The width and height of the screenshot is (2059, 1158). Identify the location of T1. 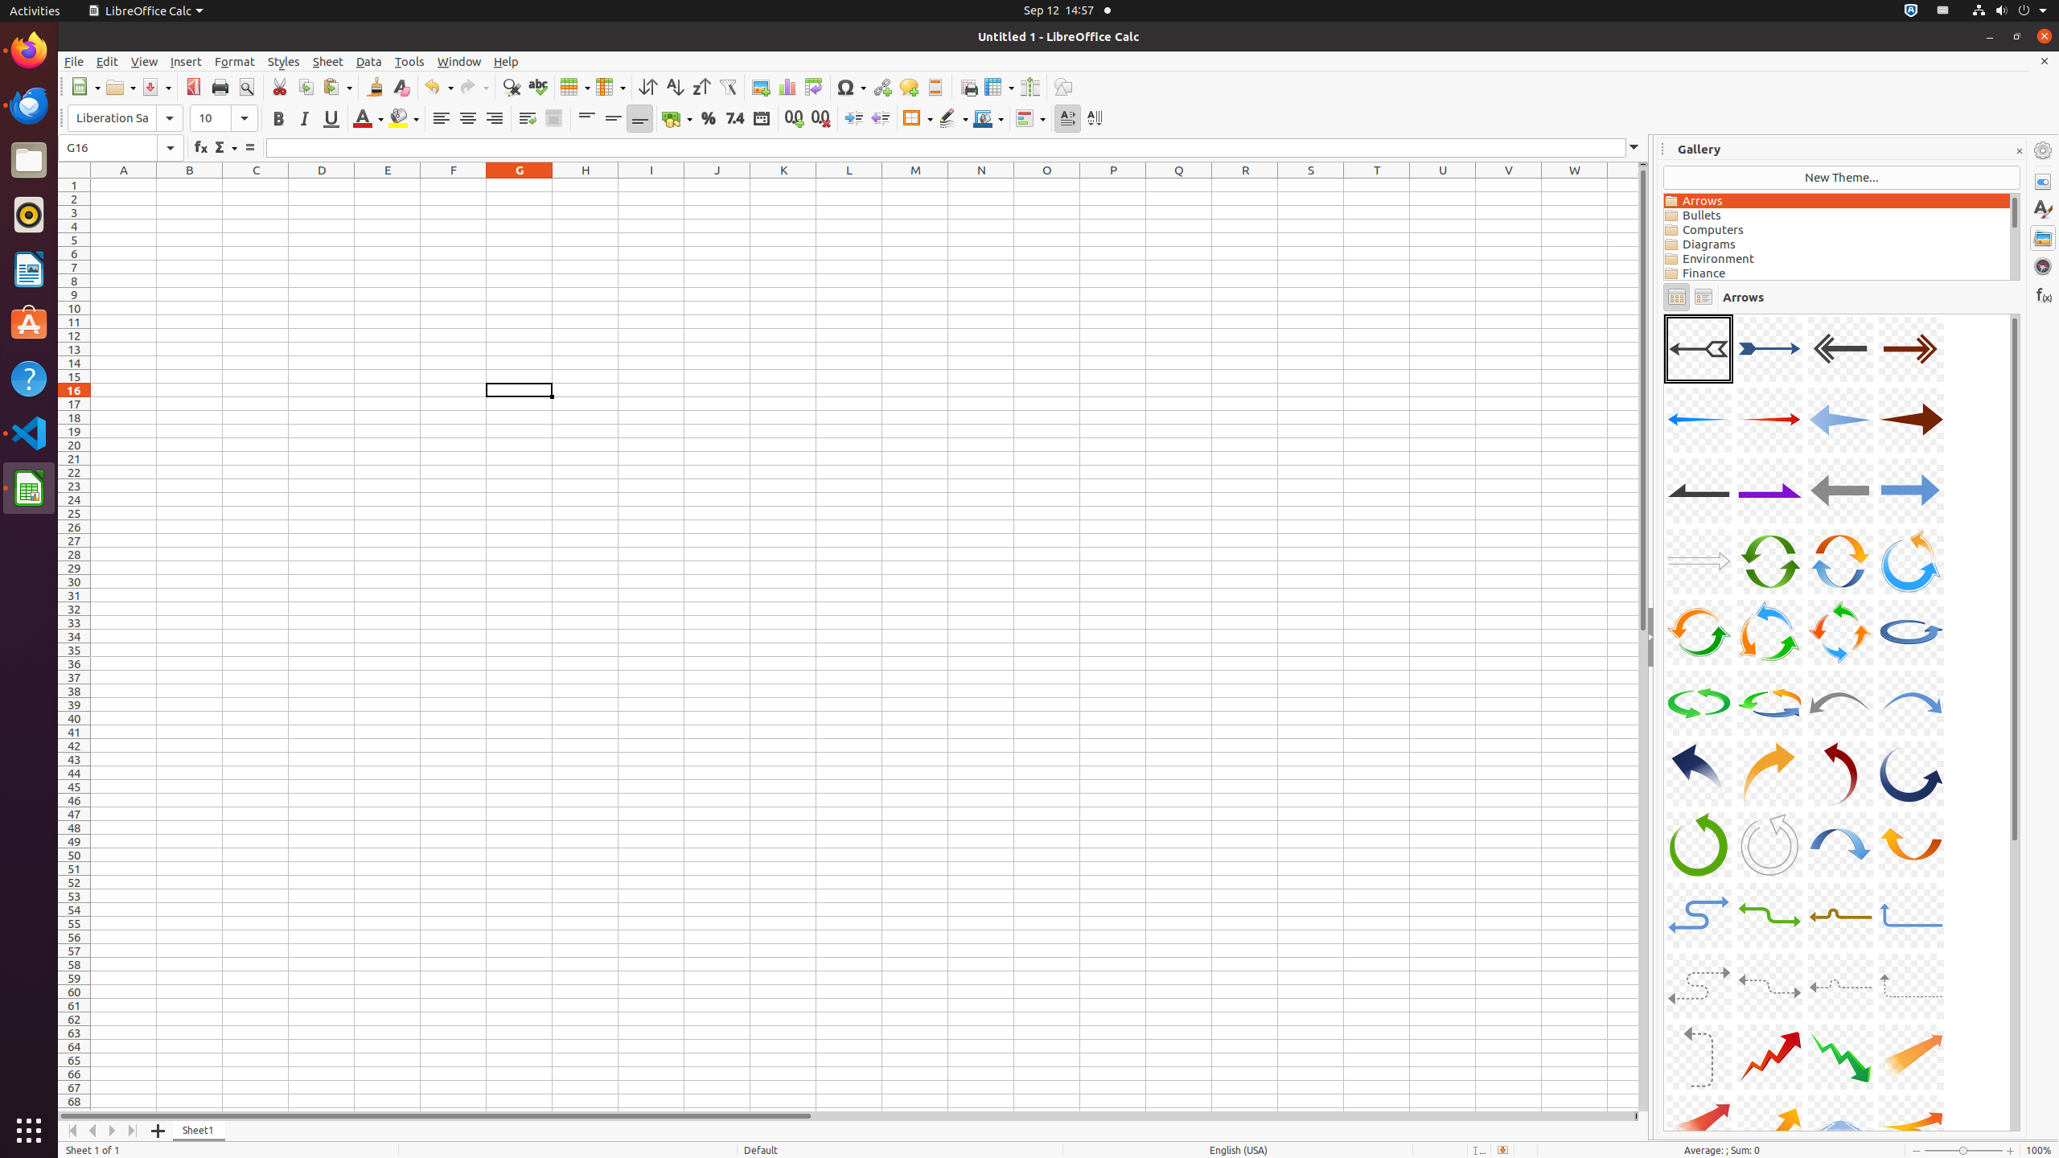
(1377, 185).